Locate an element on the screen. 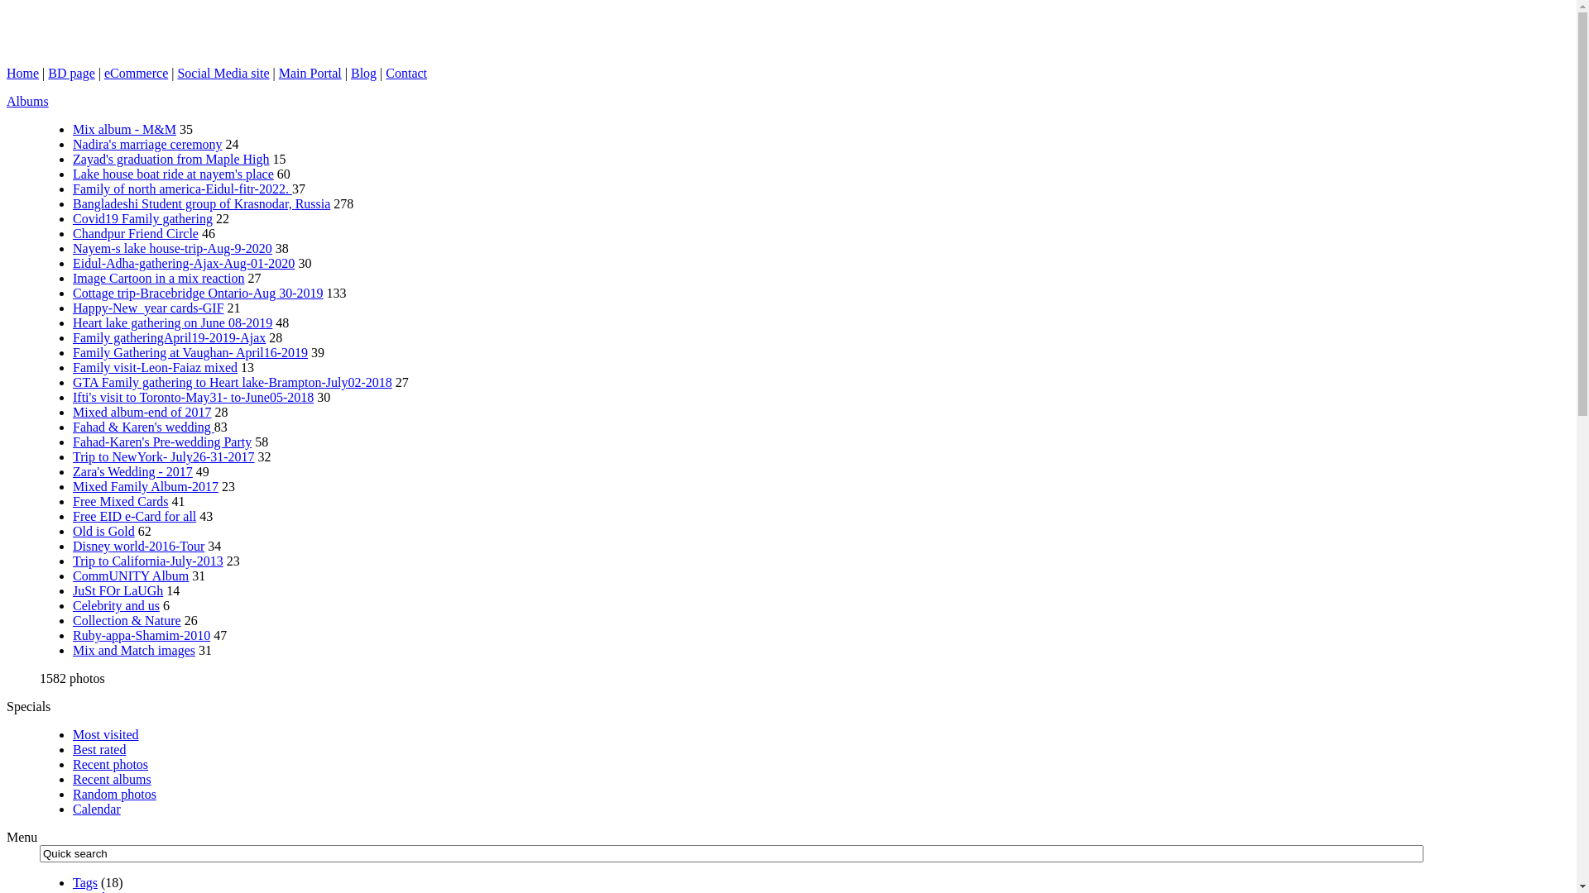  Free EID e-Card for all is located at coordinates (134, 516).